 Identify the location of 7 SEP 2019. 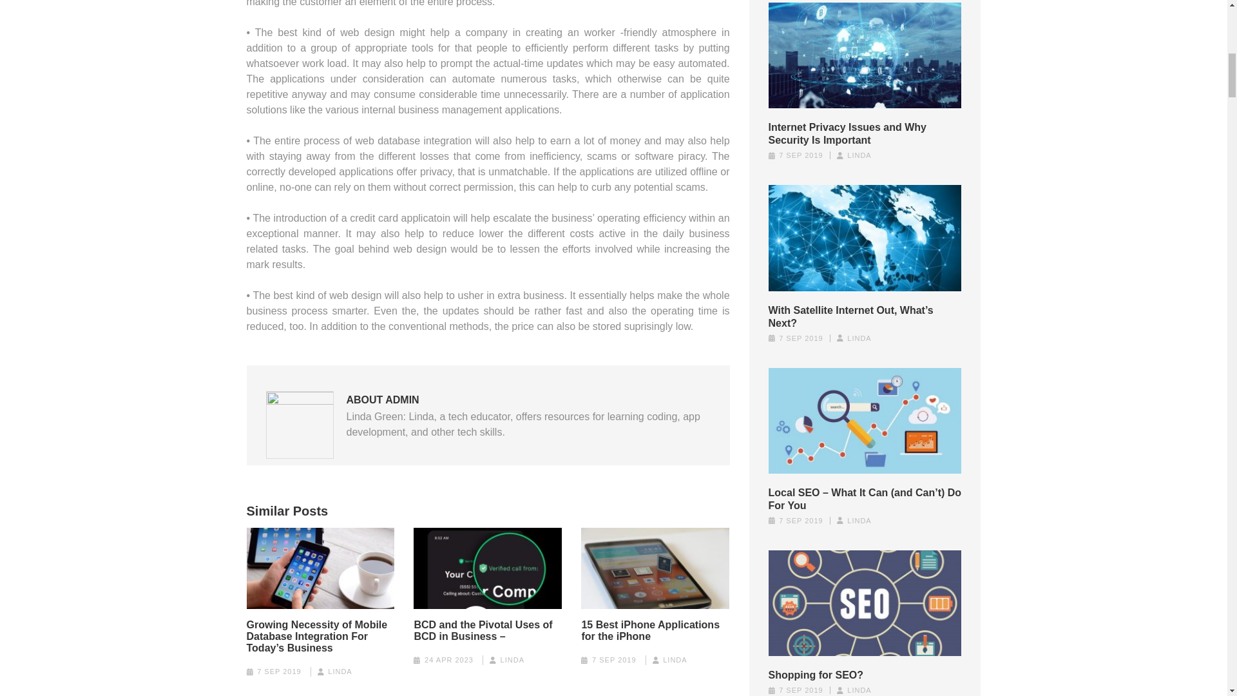
(280, 671).